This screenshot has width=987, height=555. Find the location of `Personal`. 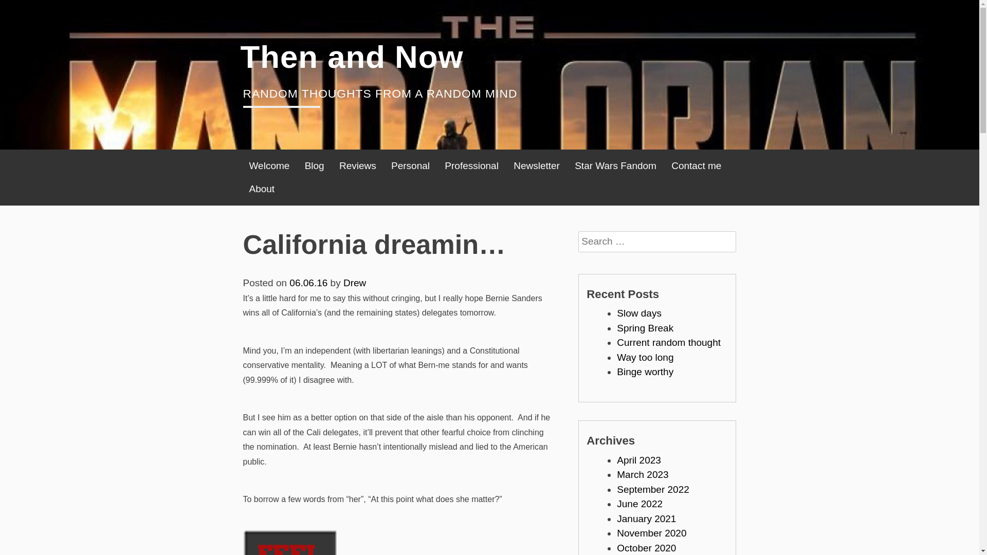

Personal is located at coordinates (410, 166).